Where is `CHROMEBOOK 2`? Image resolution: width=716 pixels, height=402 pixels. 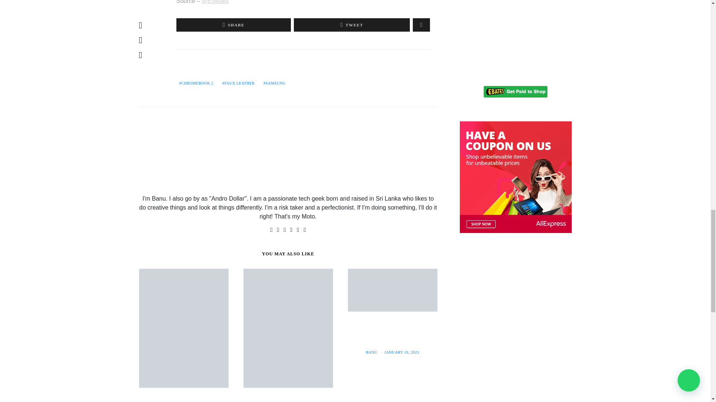
CHROMEBOOK 2 is located at coordinates (196, 83).